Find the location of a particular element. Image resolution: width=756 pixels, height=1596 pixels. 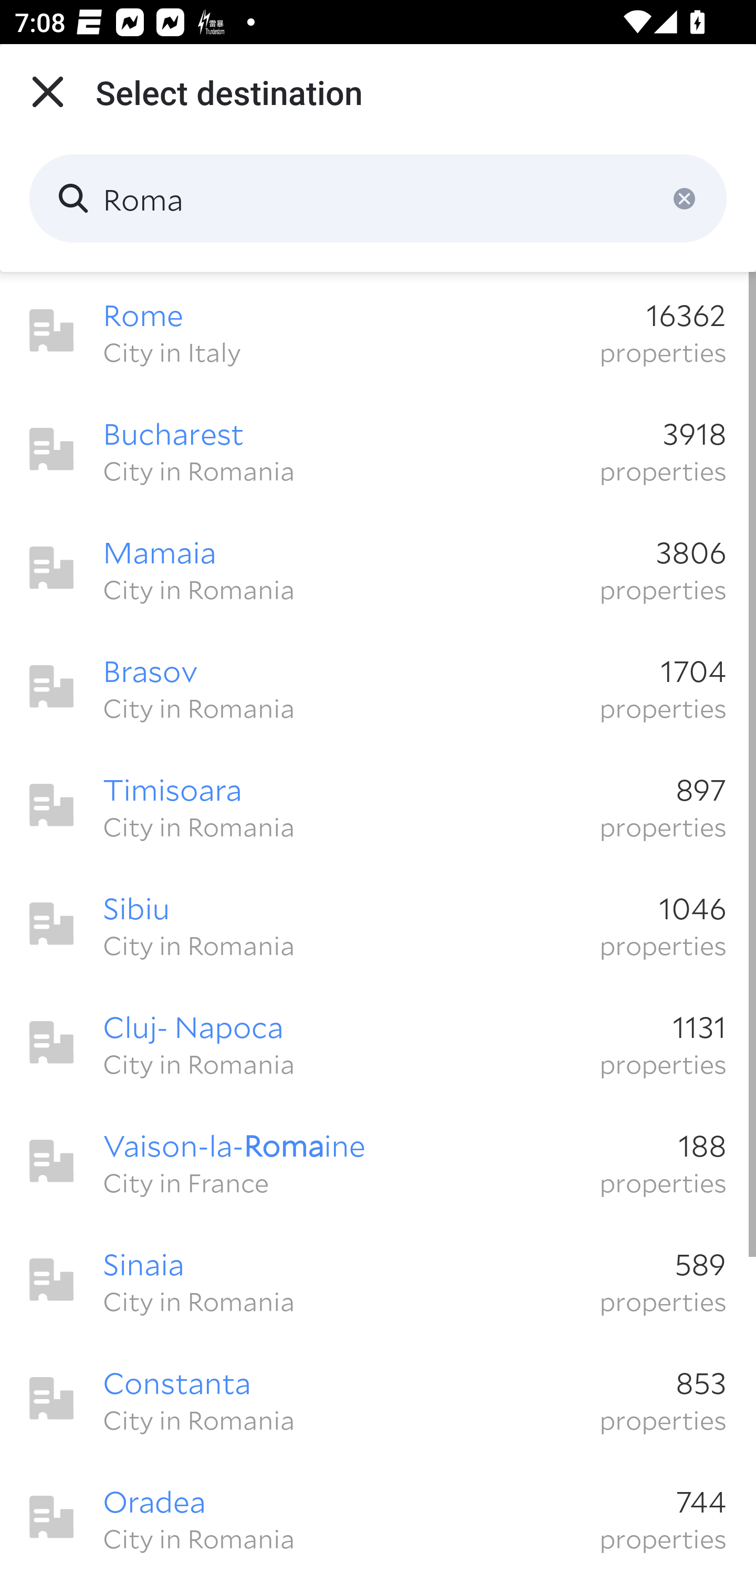

Oradea 744 City in Romania properties is located at coordinates (378, 1517).